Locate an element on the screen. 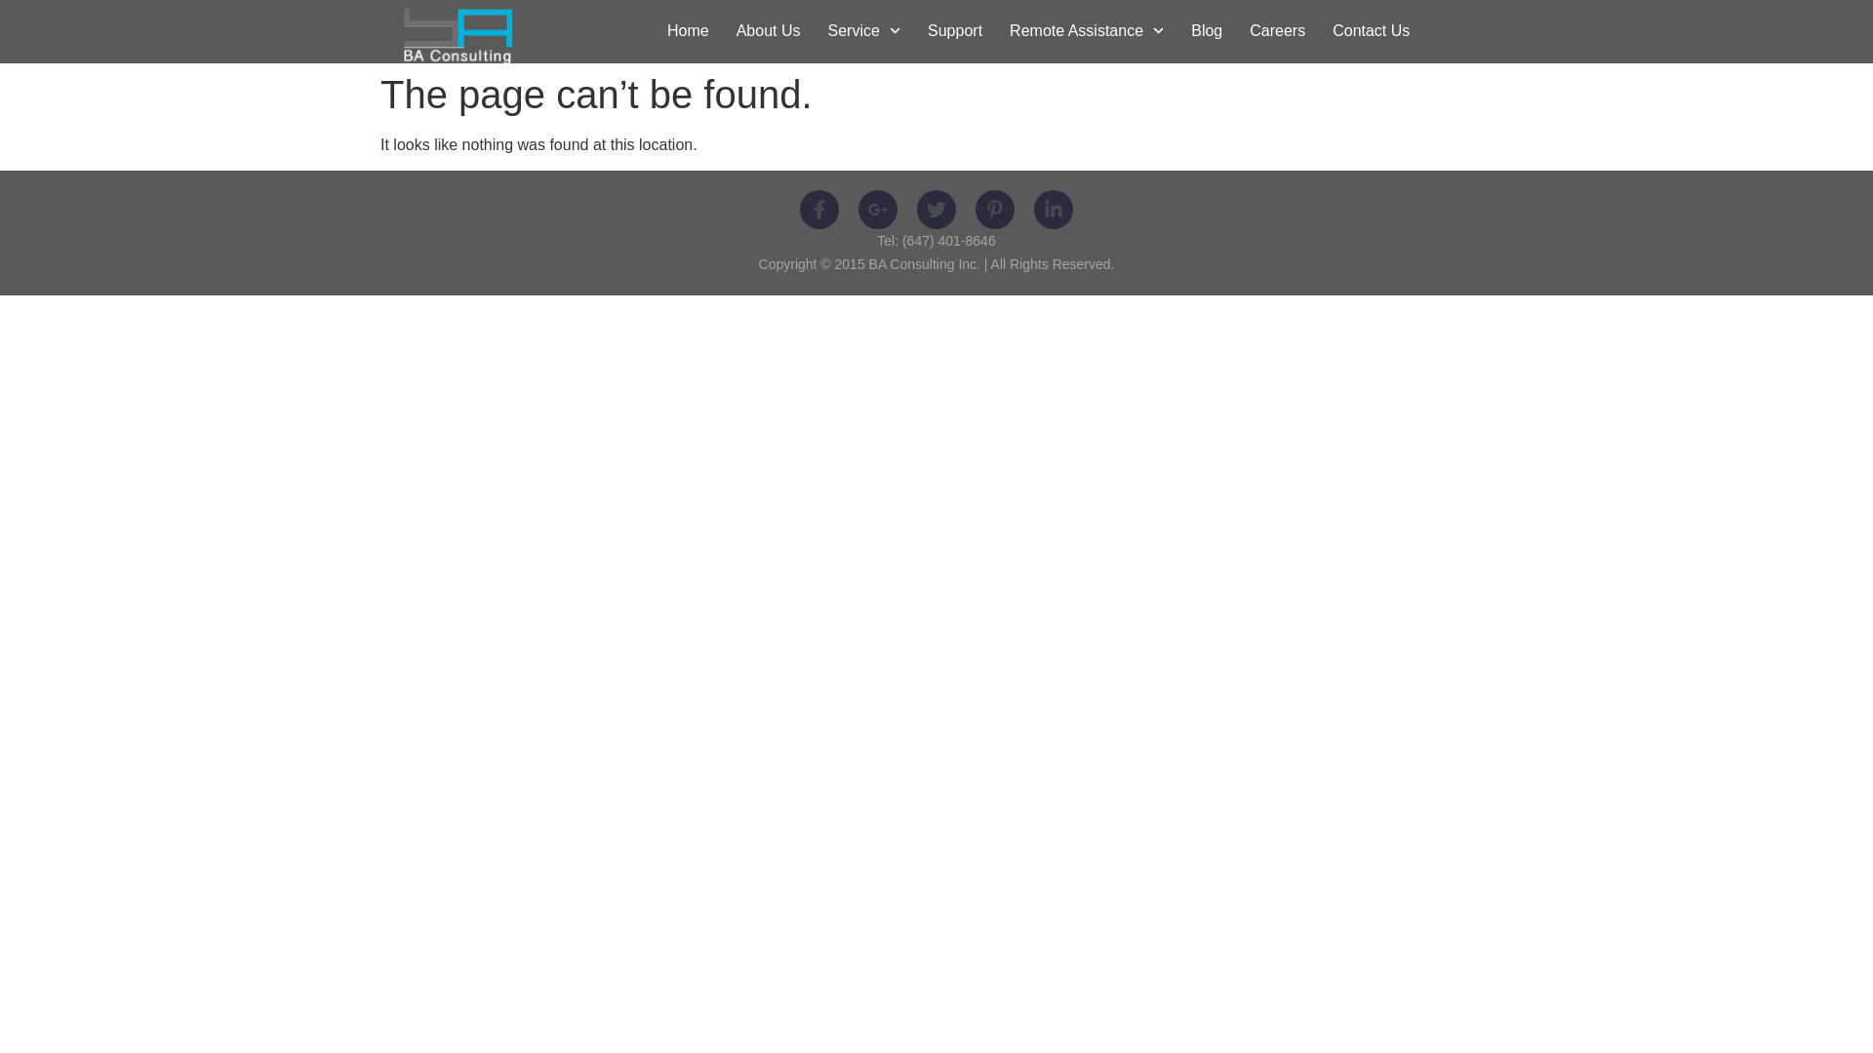 Image resolution: width=1873 pixels, height=1053 pixels. Support is located at coordinates (955, 31).